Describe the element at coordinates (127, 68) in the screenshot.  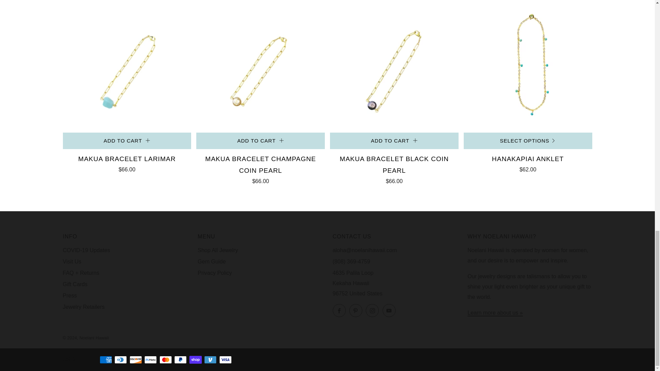
I see `Makua Bracelet Larimar` at that location.